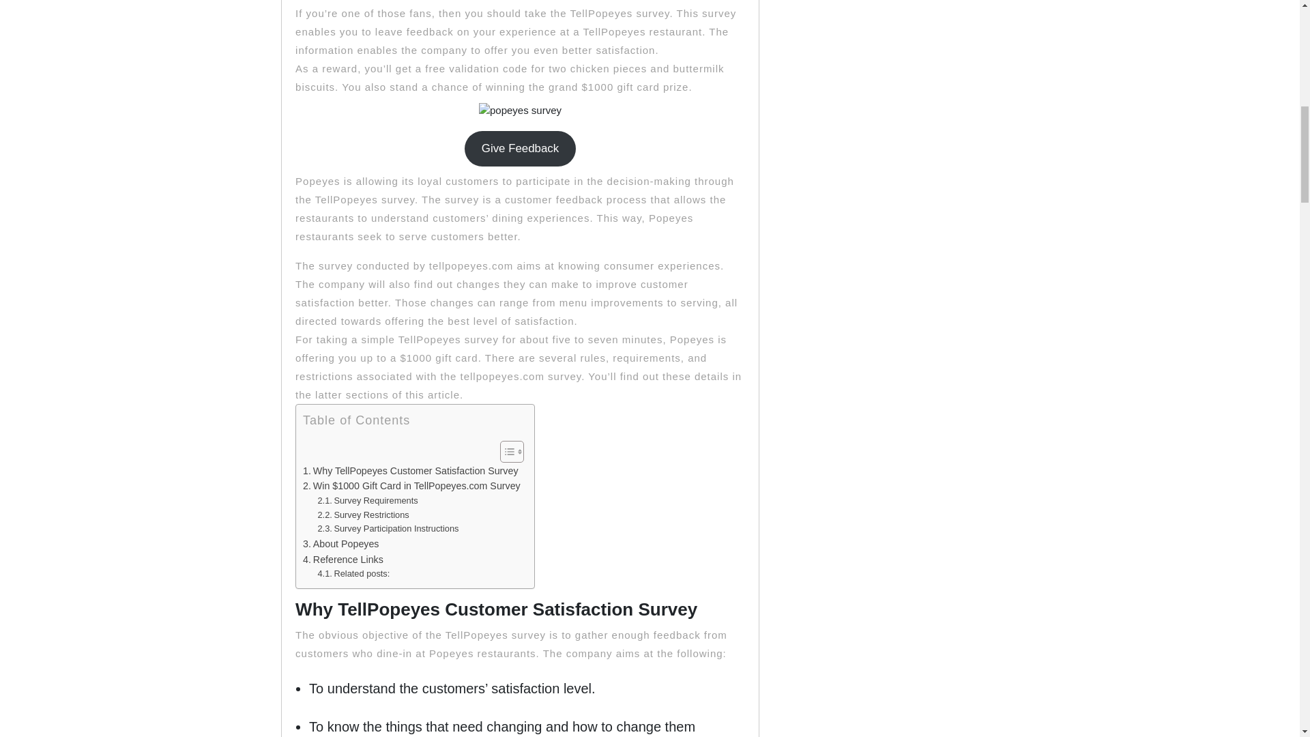  Describe the element at coordinates (353, 574) in the screenshot. I see `Related posts:` at that location.